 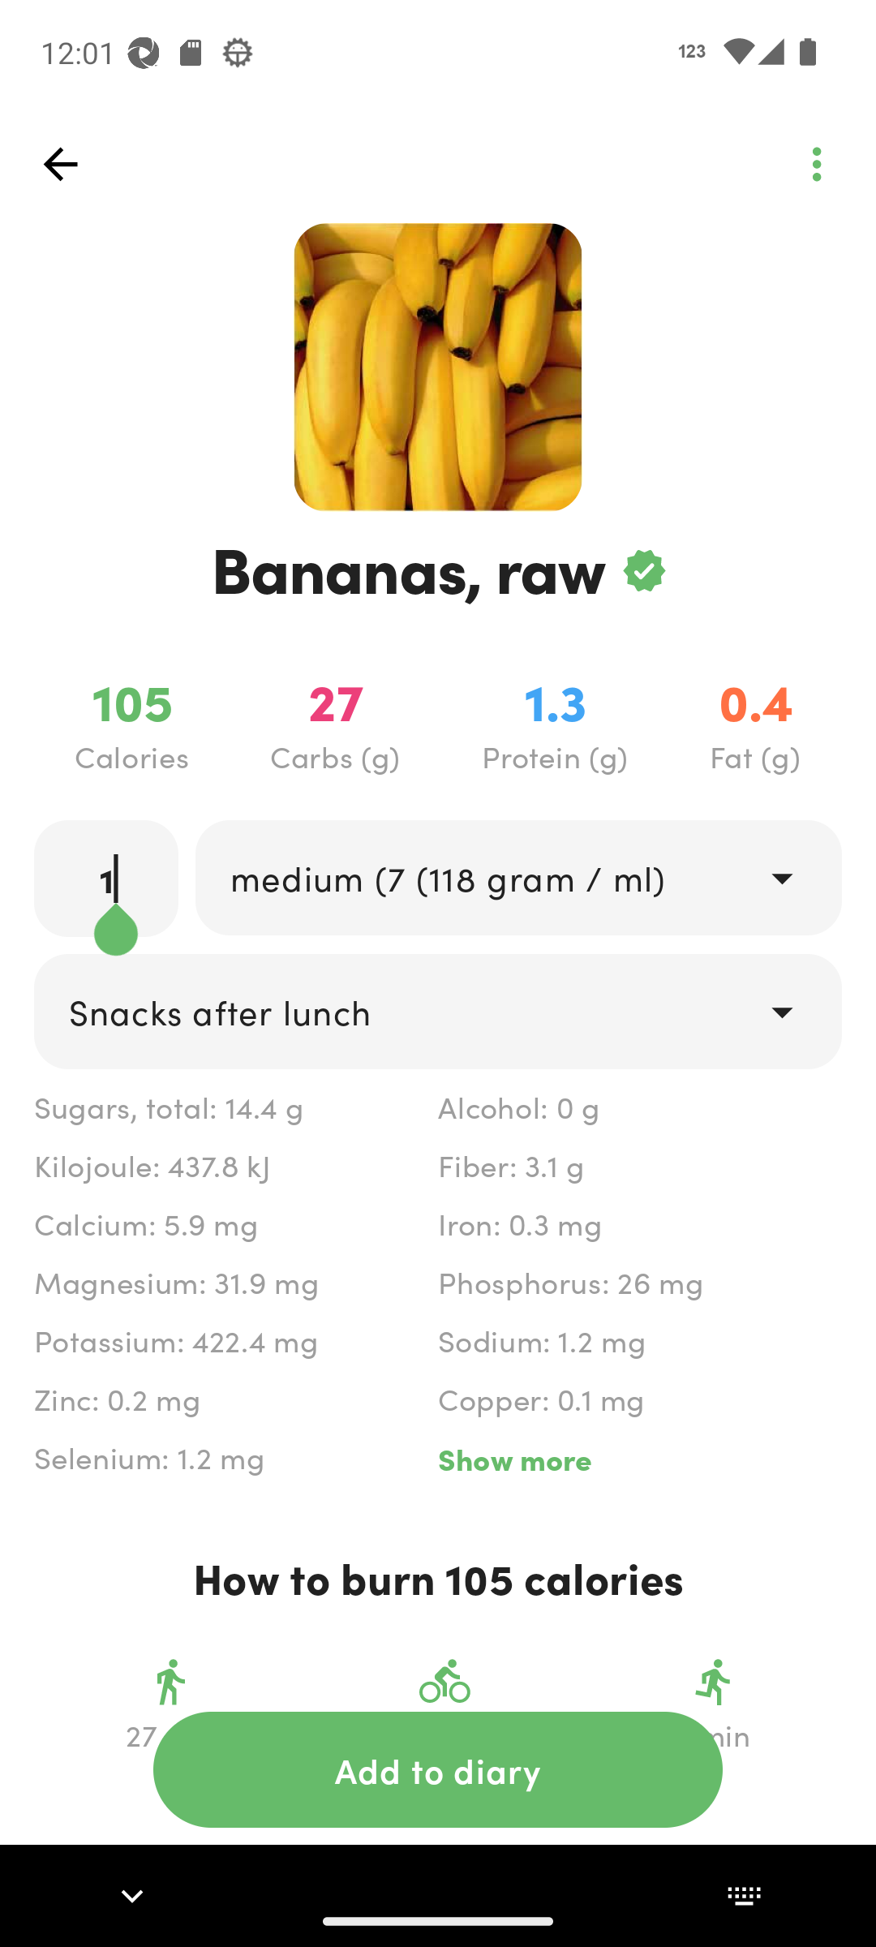 What do you see at coordinates (438, 1011) in the screenshot?
I see `drop_down Snacks after lunch` at bounding box center [438, 1011].